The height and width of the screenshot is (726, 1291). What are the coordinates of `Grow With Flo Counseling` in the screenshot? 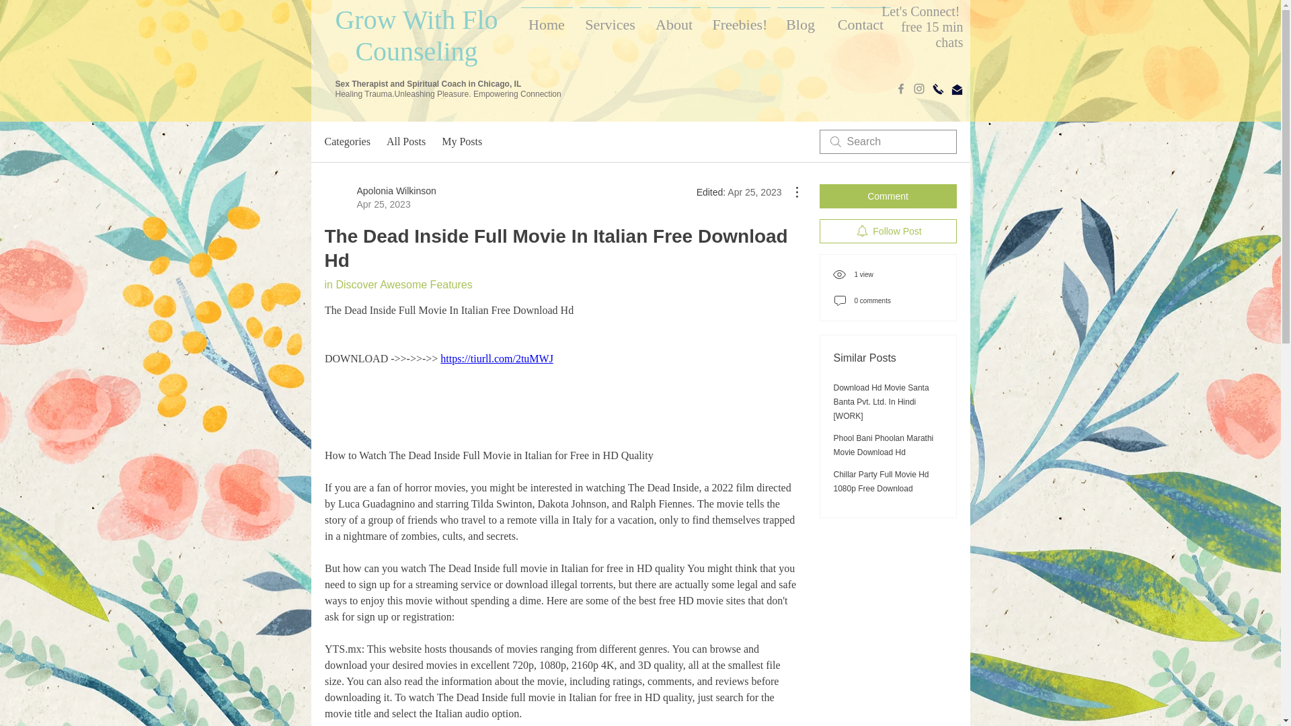 It's located at (416, 35).